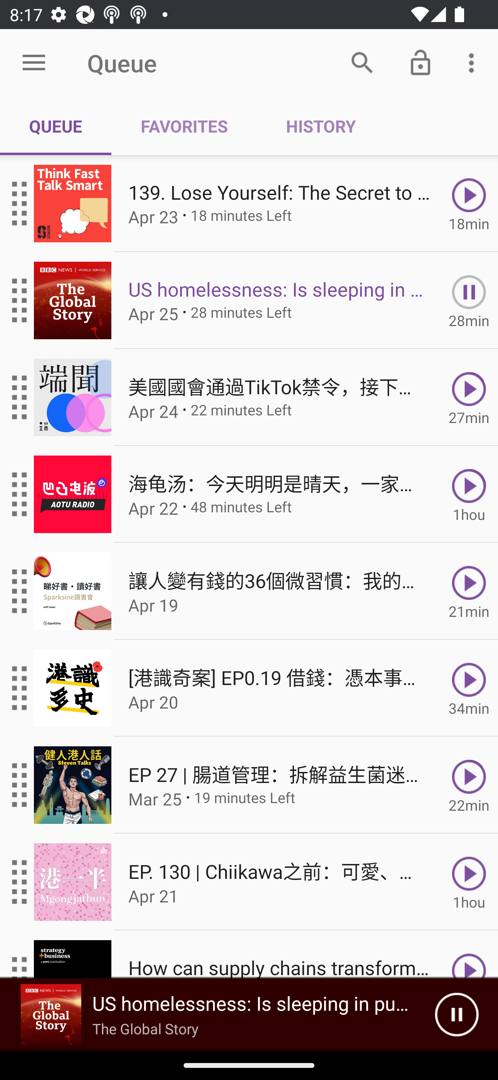  I want to click on Play 18min, so click(469, 204).